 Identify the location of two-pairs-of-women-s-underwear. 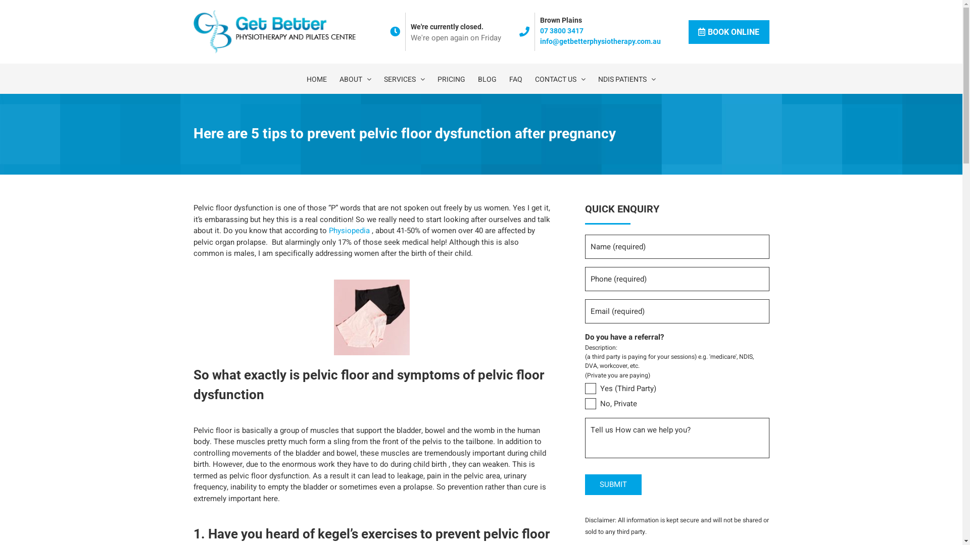
(372, 317).